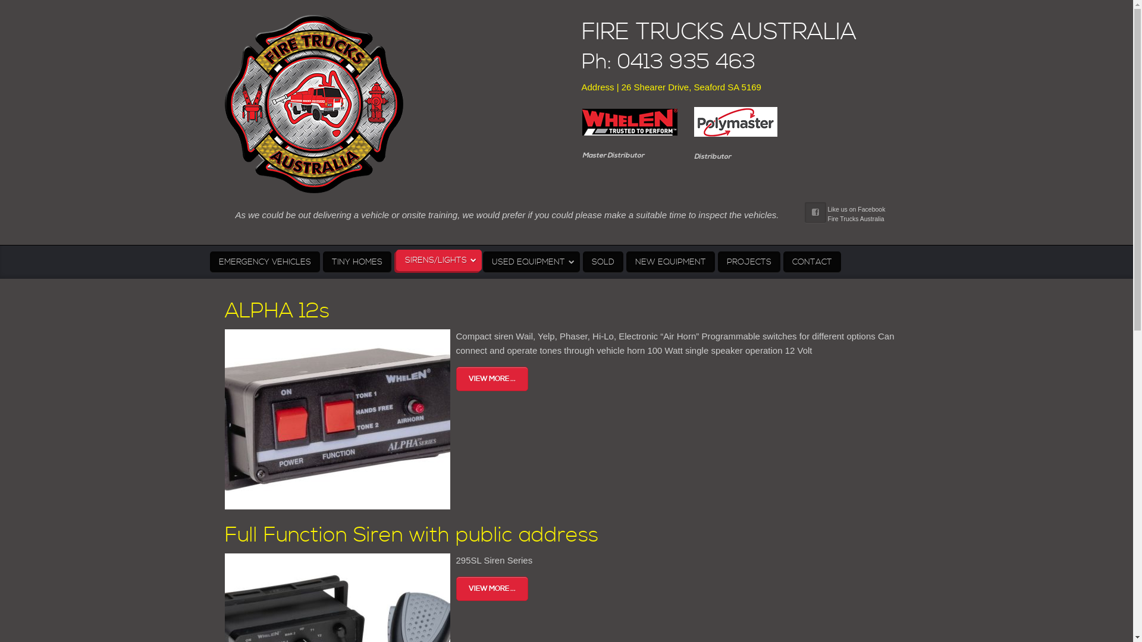  I want to click on SOLD, so click(603, 262).